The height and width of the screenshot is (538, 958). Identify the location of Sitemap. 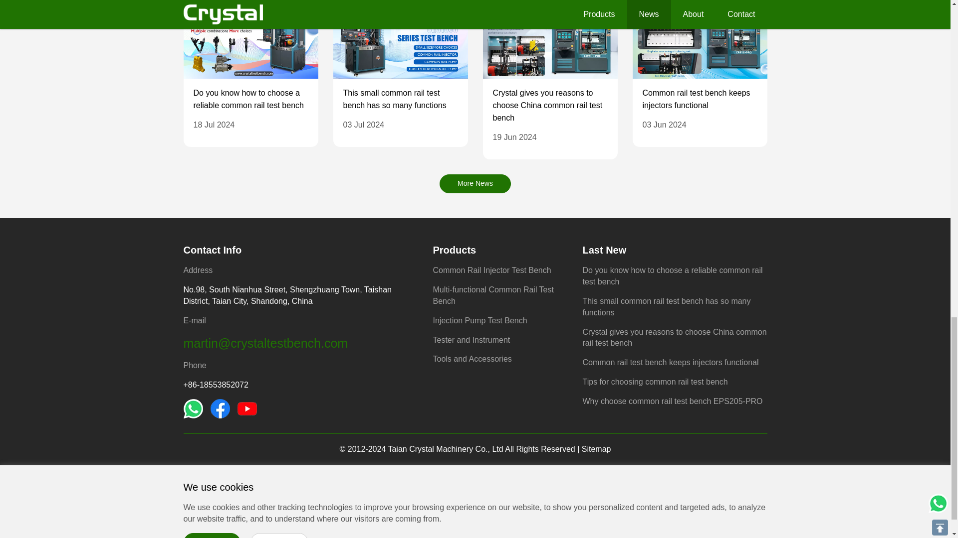
(596, 449).